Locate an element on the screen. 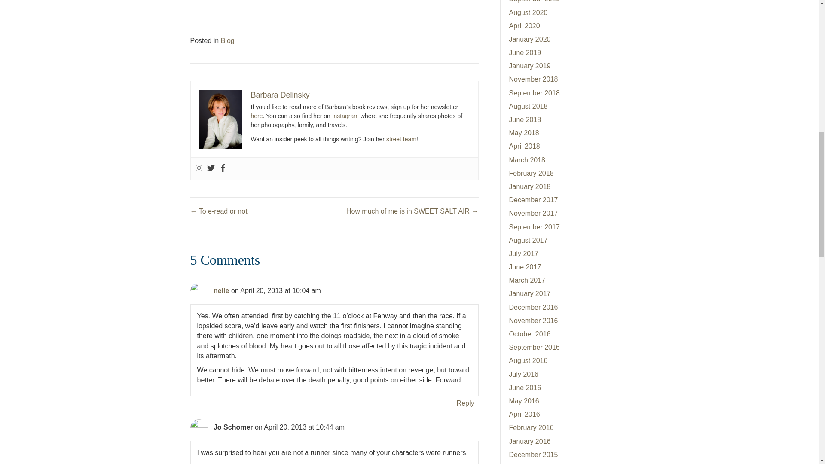 The image size is (825, 464). Blog is located at coordinates (228, 40).